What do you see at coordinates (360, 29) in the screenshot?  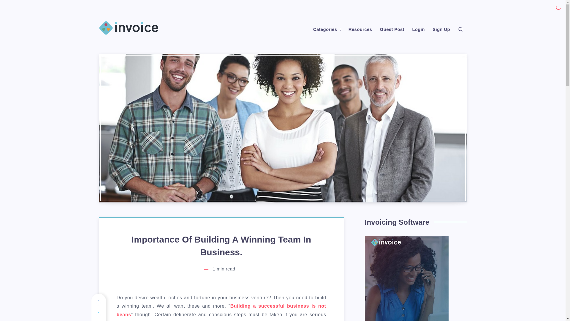 I see `Resources` at bounding box center [360, 29].